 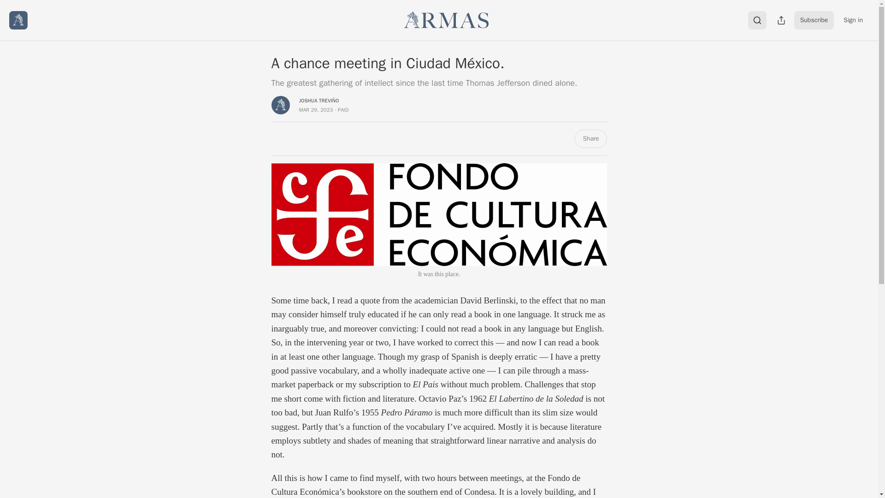 What do you see at coordinates (853, 20) in the screenshot?
I see `Sign in` at bounding box center [853, 20].